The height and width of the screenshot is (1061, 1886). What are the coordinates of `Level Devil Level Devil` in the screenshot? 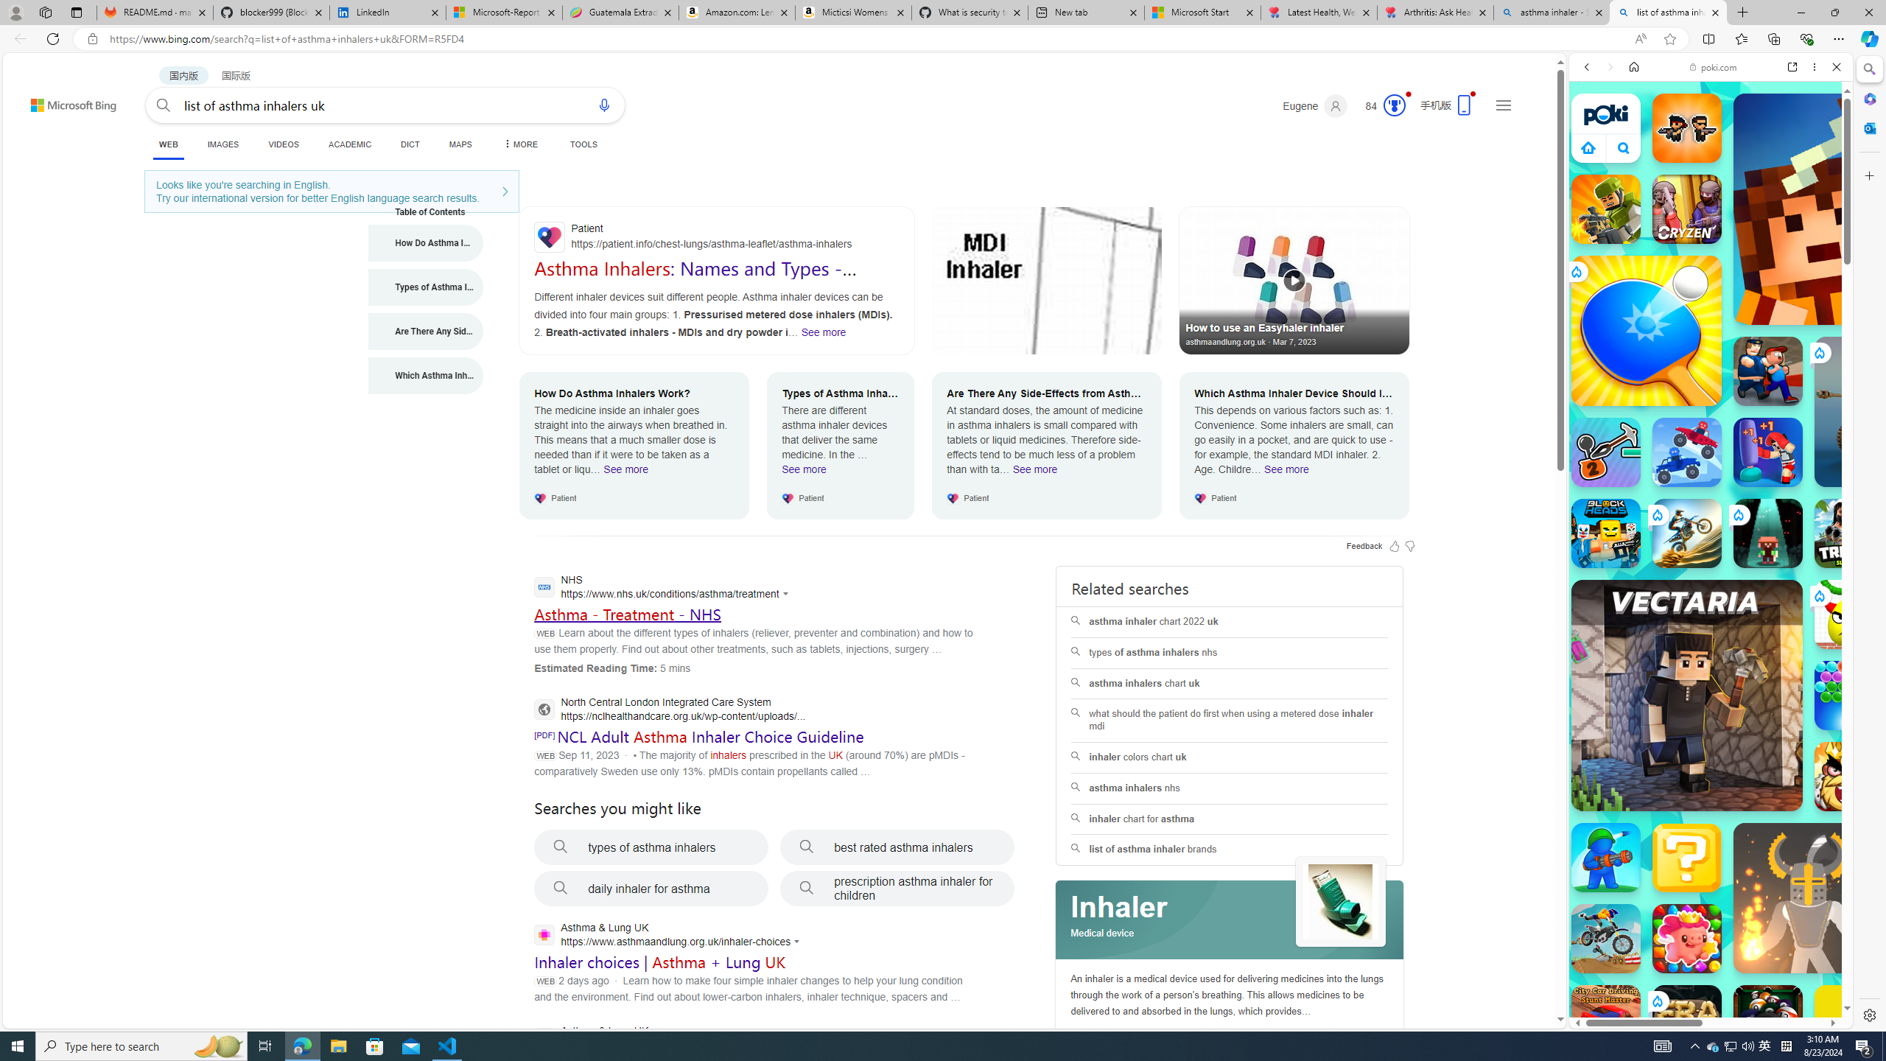 It's located at (1930, 1101).